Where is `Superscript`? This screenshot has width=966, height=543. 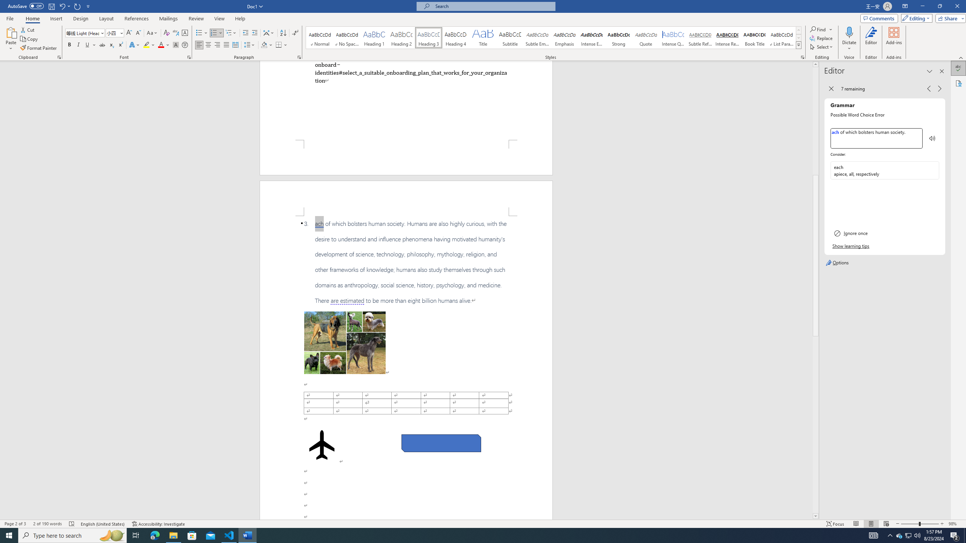
Superscript is located at coordinates (120, 45).